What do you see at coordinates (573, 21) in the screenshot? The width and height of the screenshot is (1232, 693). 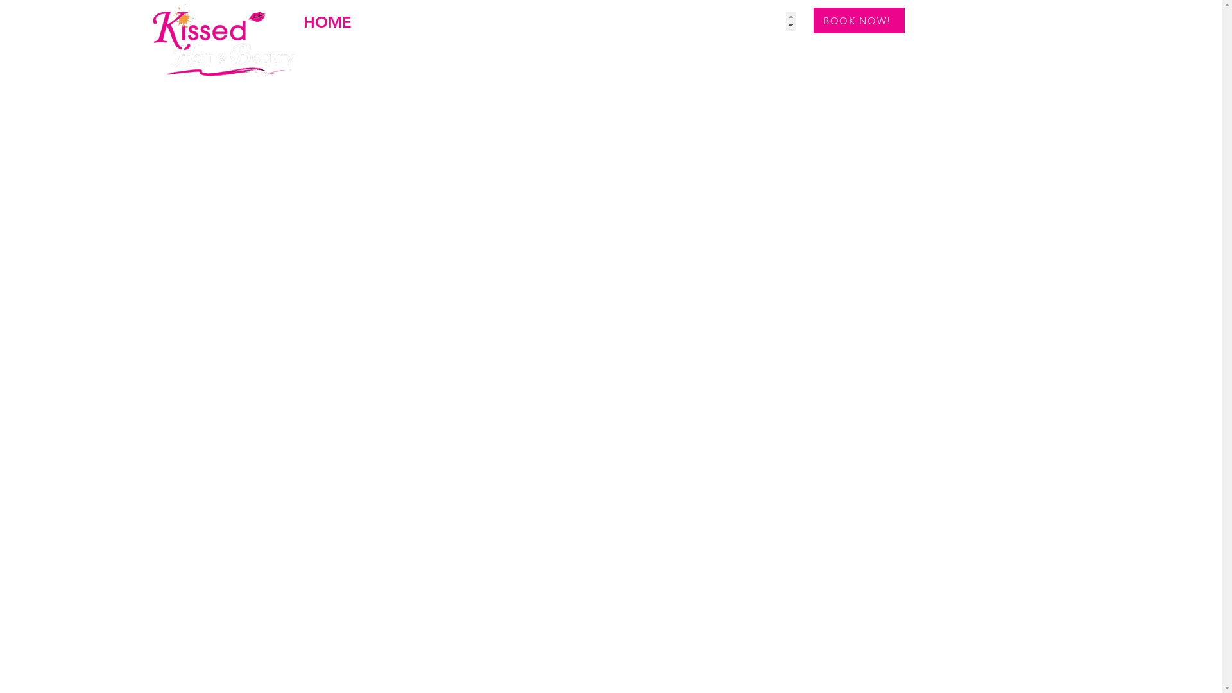 I see `CONTACT` at bounding box center [573, 21].